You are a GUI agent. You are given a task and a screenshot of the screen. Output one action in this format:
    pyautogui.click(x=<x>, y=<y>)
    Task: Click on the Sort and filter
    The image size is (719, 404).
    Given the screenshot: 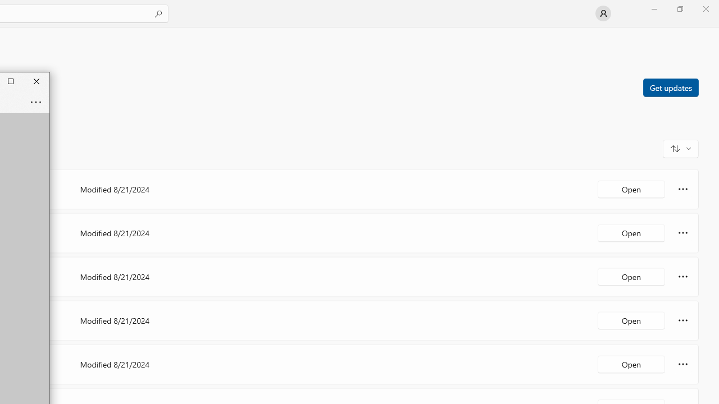 What is the action you would take?
    pyautogui.click(x=681, y=148)
    